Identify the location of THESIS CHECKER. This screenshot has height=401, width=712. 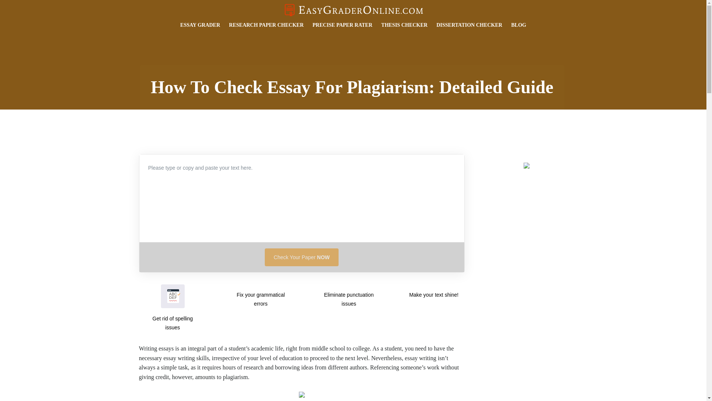
(404, 25).